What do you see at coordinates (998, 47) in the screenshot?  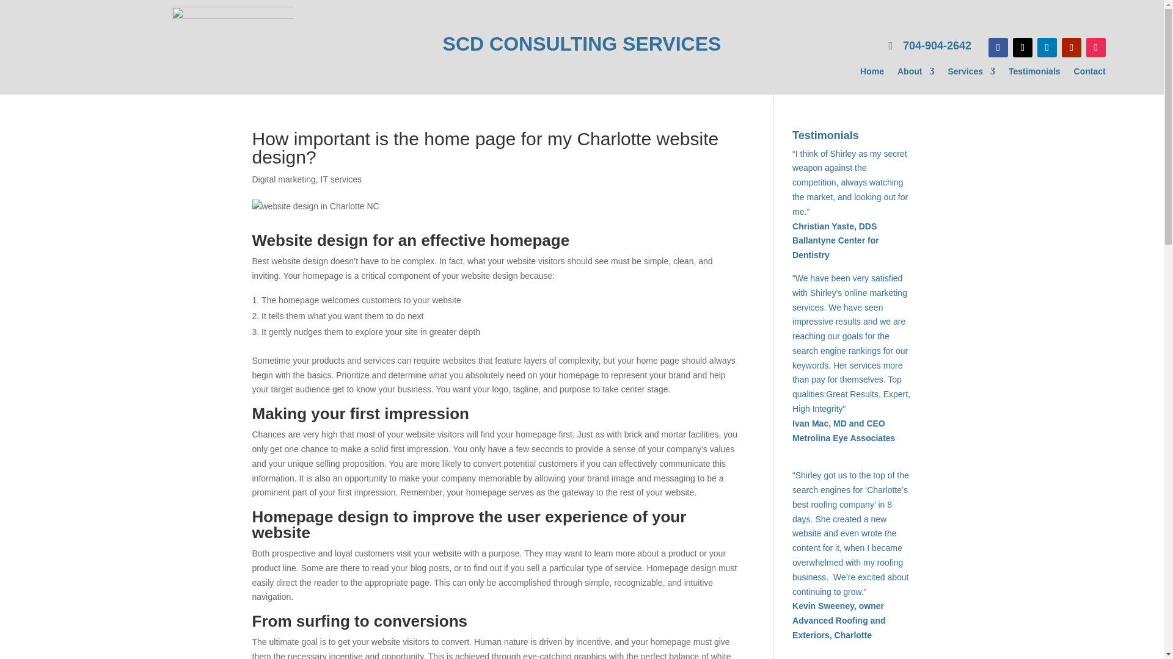 I see `Follow on Facebook` at bounding box center [998, 47].